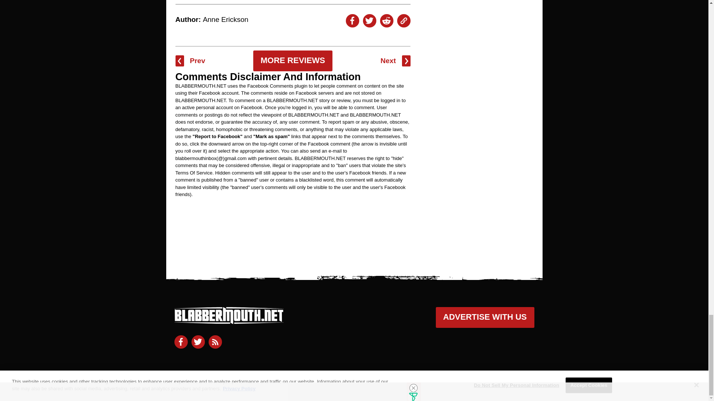  What do you see at coordinates (352, 21) in the screenshot?
I see `Share On Facebook` at bounding box center [352, 21].